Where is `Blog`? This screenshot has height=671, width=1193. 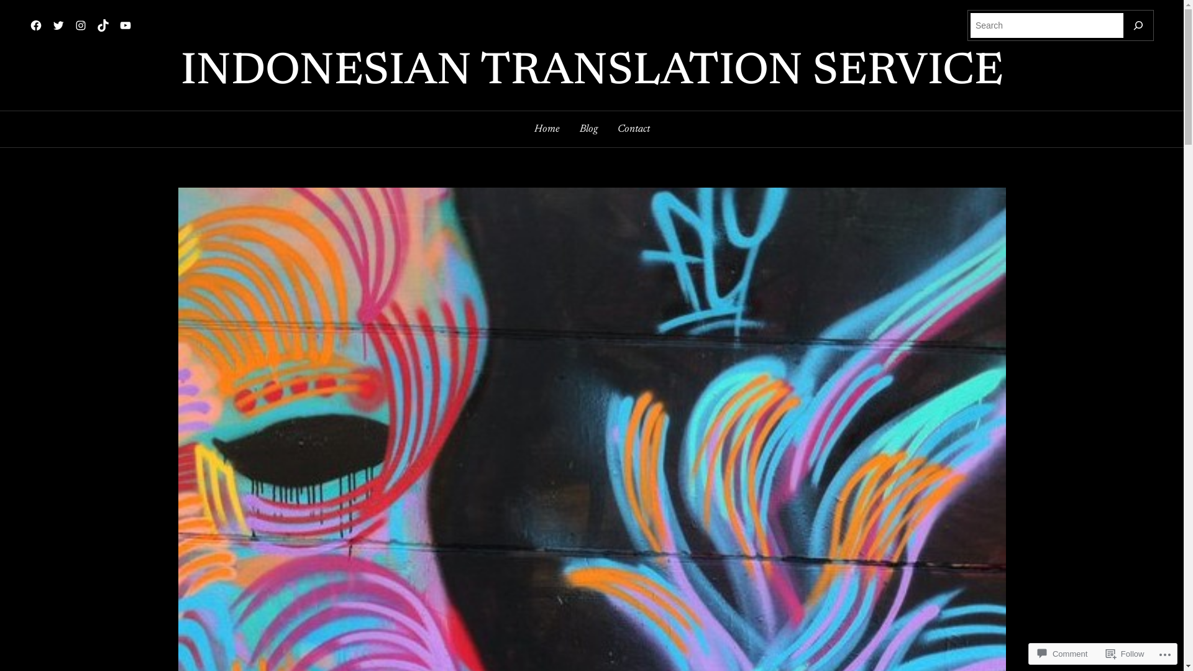
Blog is located at coordinates (588, 129).